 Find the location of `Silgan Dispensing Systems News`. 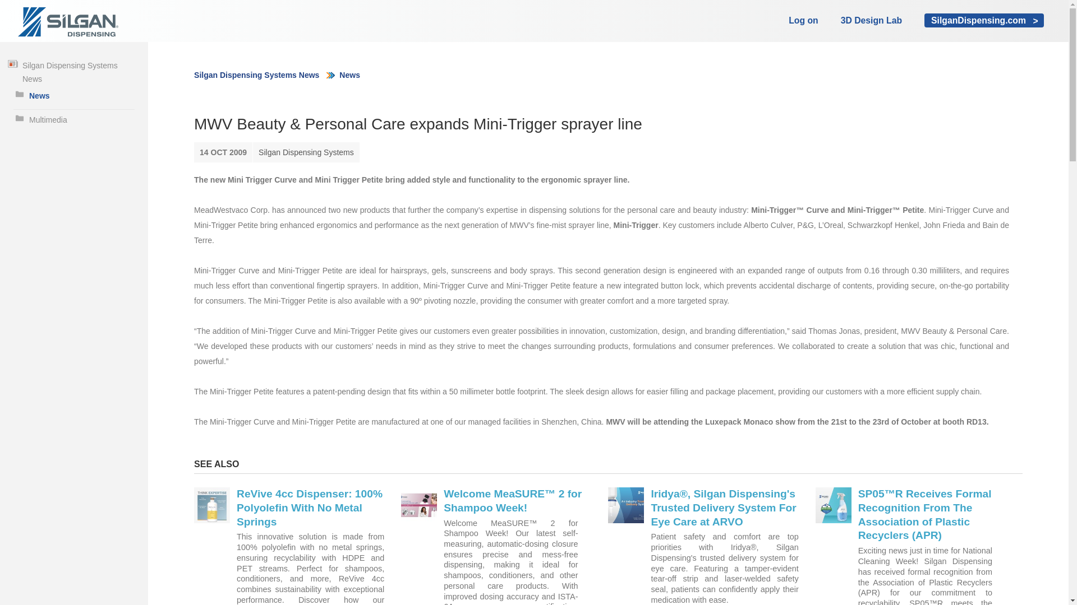

Silgan Dispensing Systems News is located at coordinates (256, 75).